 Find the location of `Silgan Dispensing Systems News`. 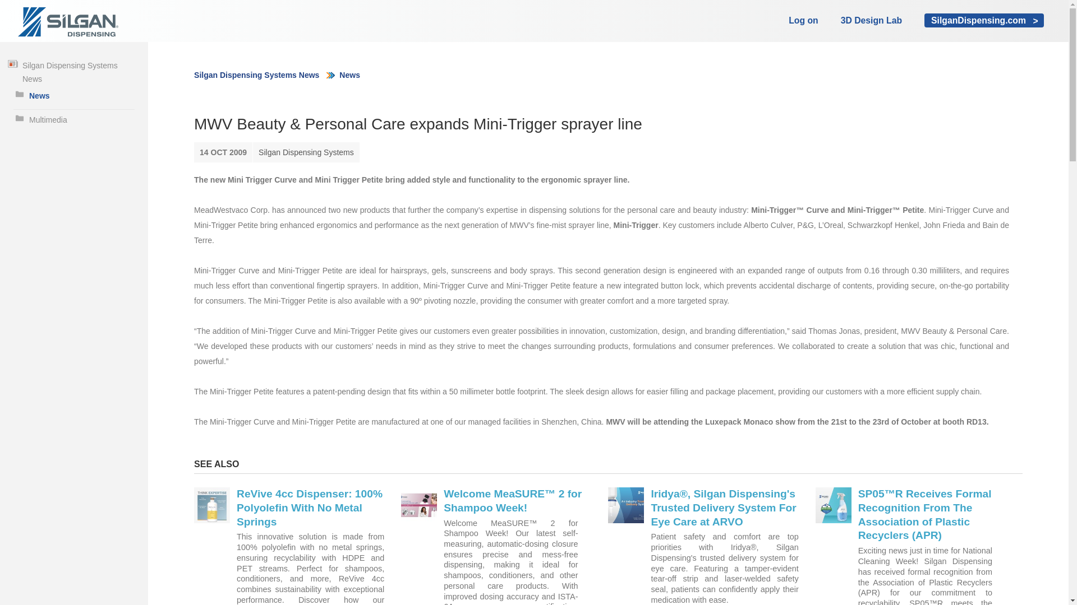

Silgan Dispensing Systems News is located at coordinates (256, 75).